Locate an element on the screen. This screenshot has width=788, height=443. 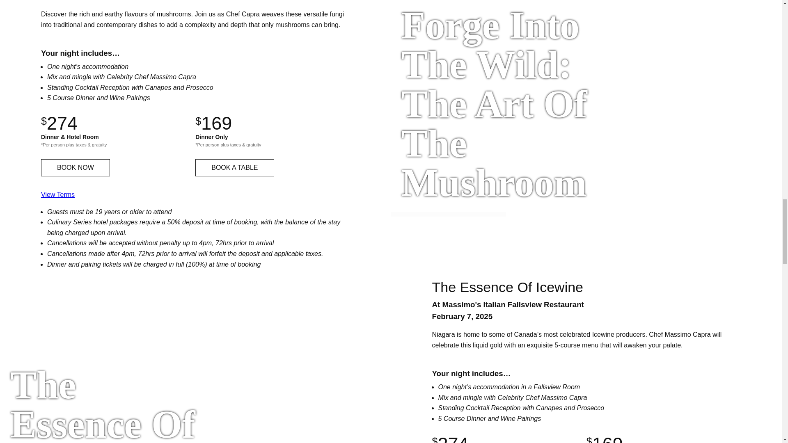
View Terms is located at coordinates (57, 194).